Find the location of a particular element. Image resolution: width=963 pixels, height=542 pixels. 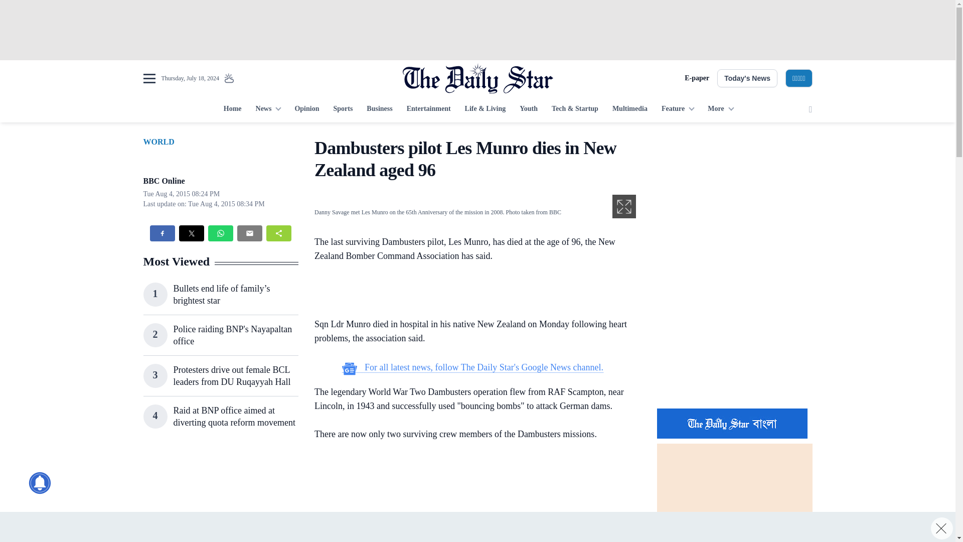

E-paper is located at coordinates (697, 78).